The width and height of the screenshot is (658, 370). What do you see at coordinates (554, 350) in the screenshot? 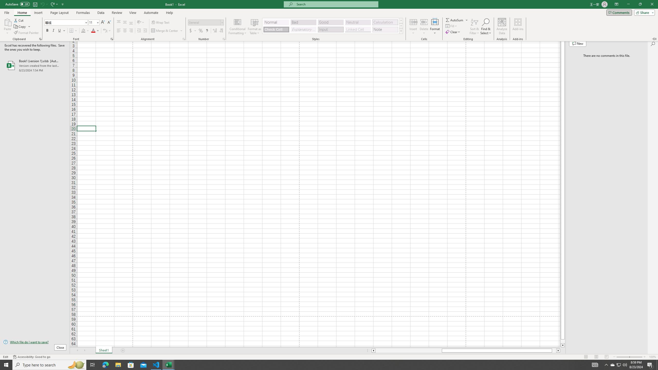
I see `Page right` at bounding box center [554, 350].